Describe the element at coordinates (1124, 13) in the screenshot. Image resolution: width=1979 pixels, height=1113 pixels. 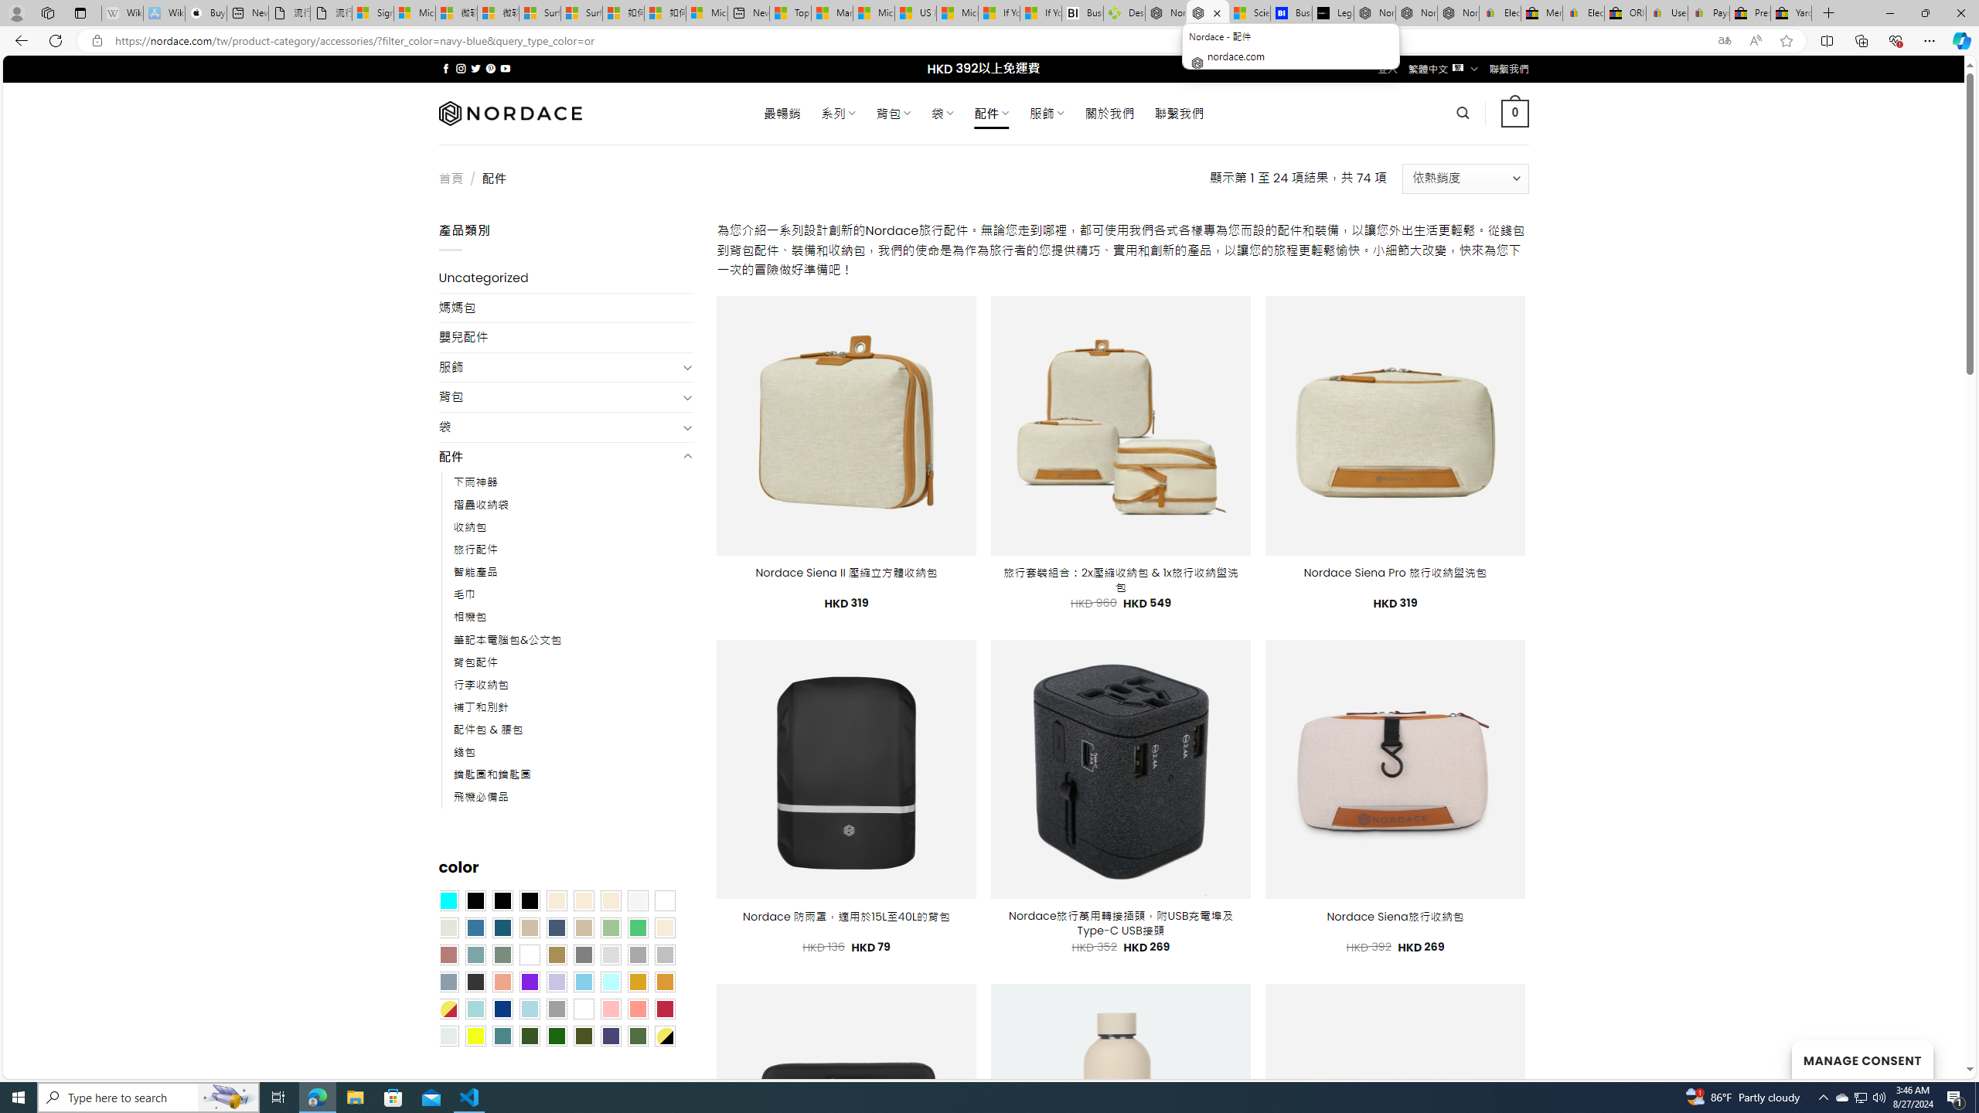
I see `Descarga Driver Updater` at that location.